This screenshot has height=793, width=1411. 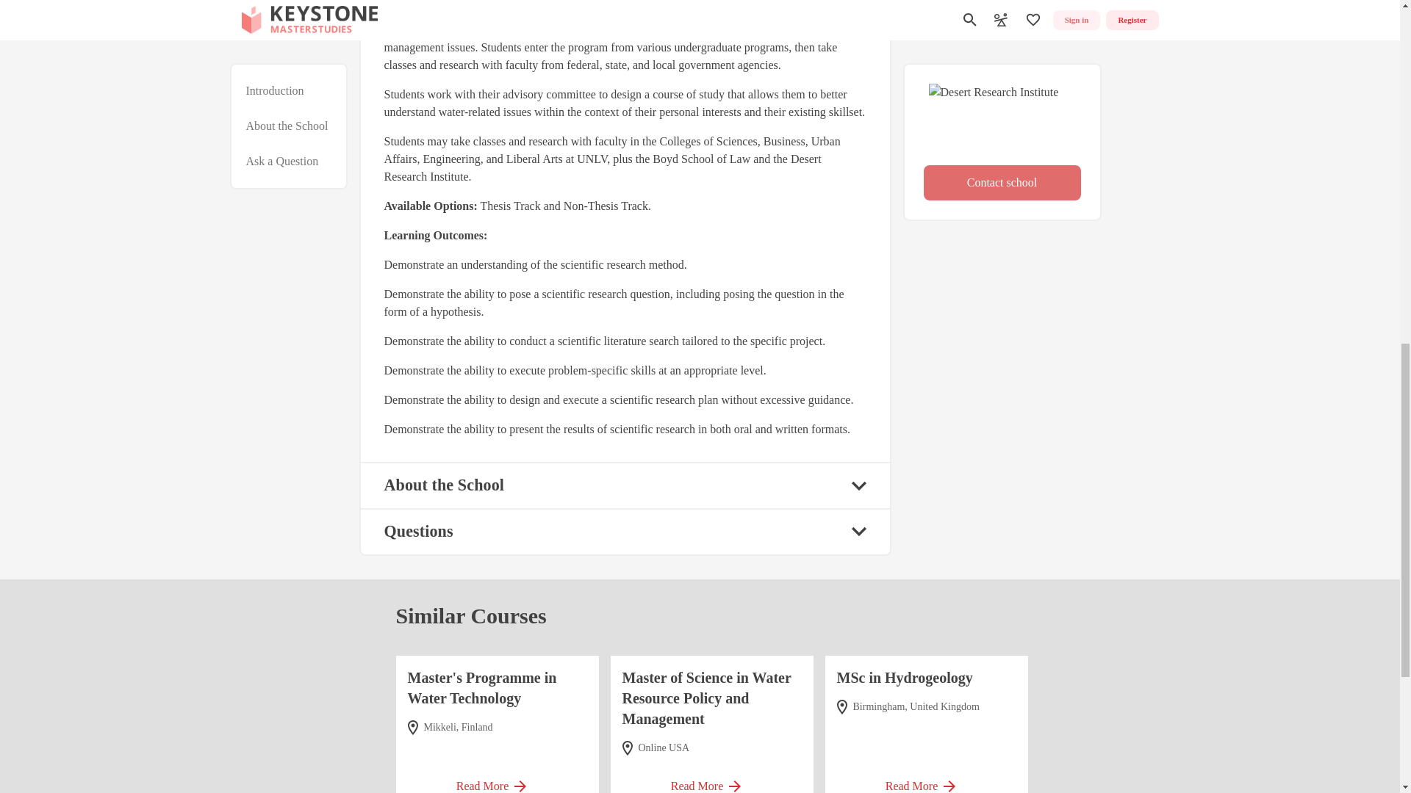 I want to click on Read More, so click(x=926, y=780).